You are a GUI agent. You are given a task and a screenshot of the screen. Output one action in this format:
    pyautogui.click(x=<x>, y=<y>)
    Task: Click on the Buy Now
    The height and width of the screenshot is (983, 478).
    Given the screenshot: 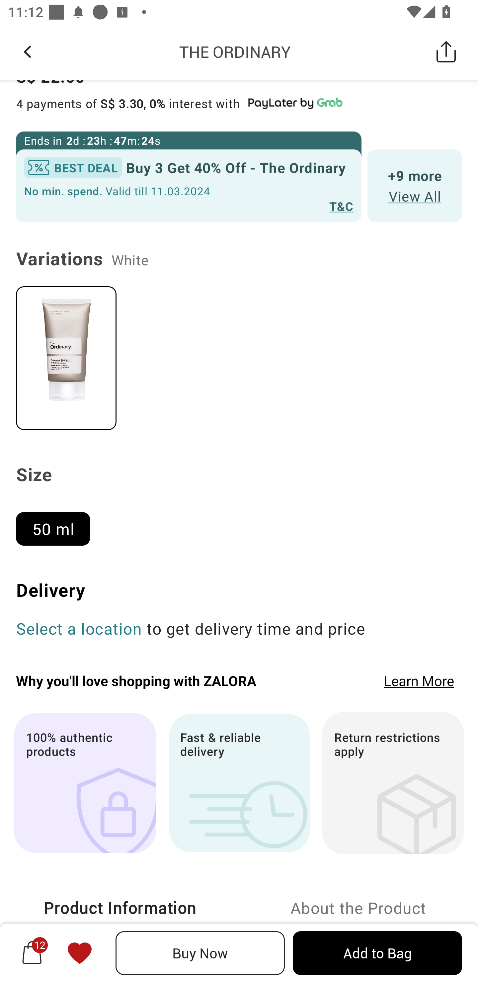 What is the action you would take?
    pyautogui.click(x=200, y=953)
    